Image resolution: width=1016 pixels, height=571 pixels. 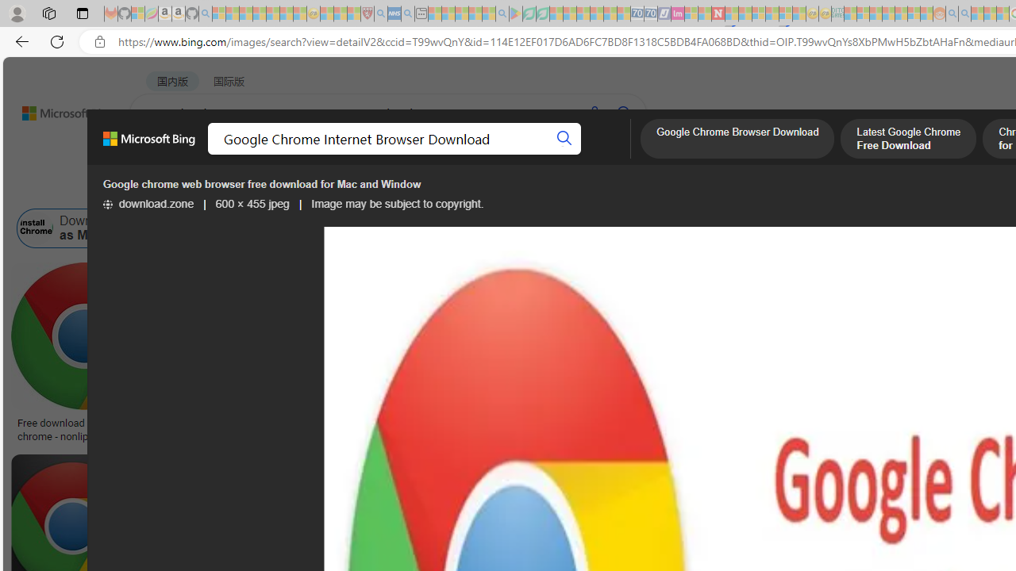 What do you see at coordinates (336, 155) in the screenshot?
I see `Class: b_pri_nav_svg` at bounding box center [336, 155].